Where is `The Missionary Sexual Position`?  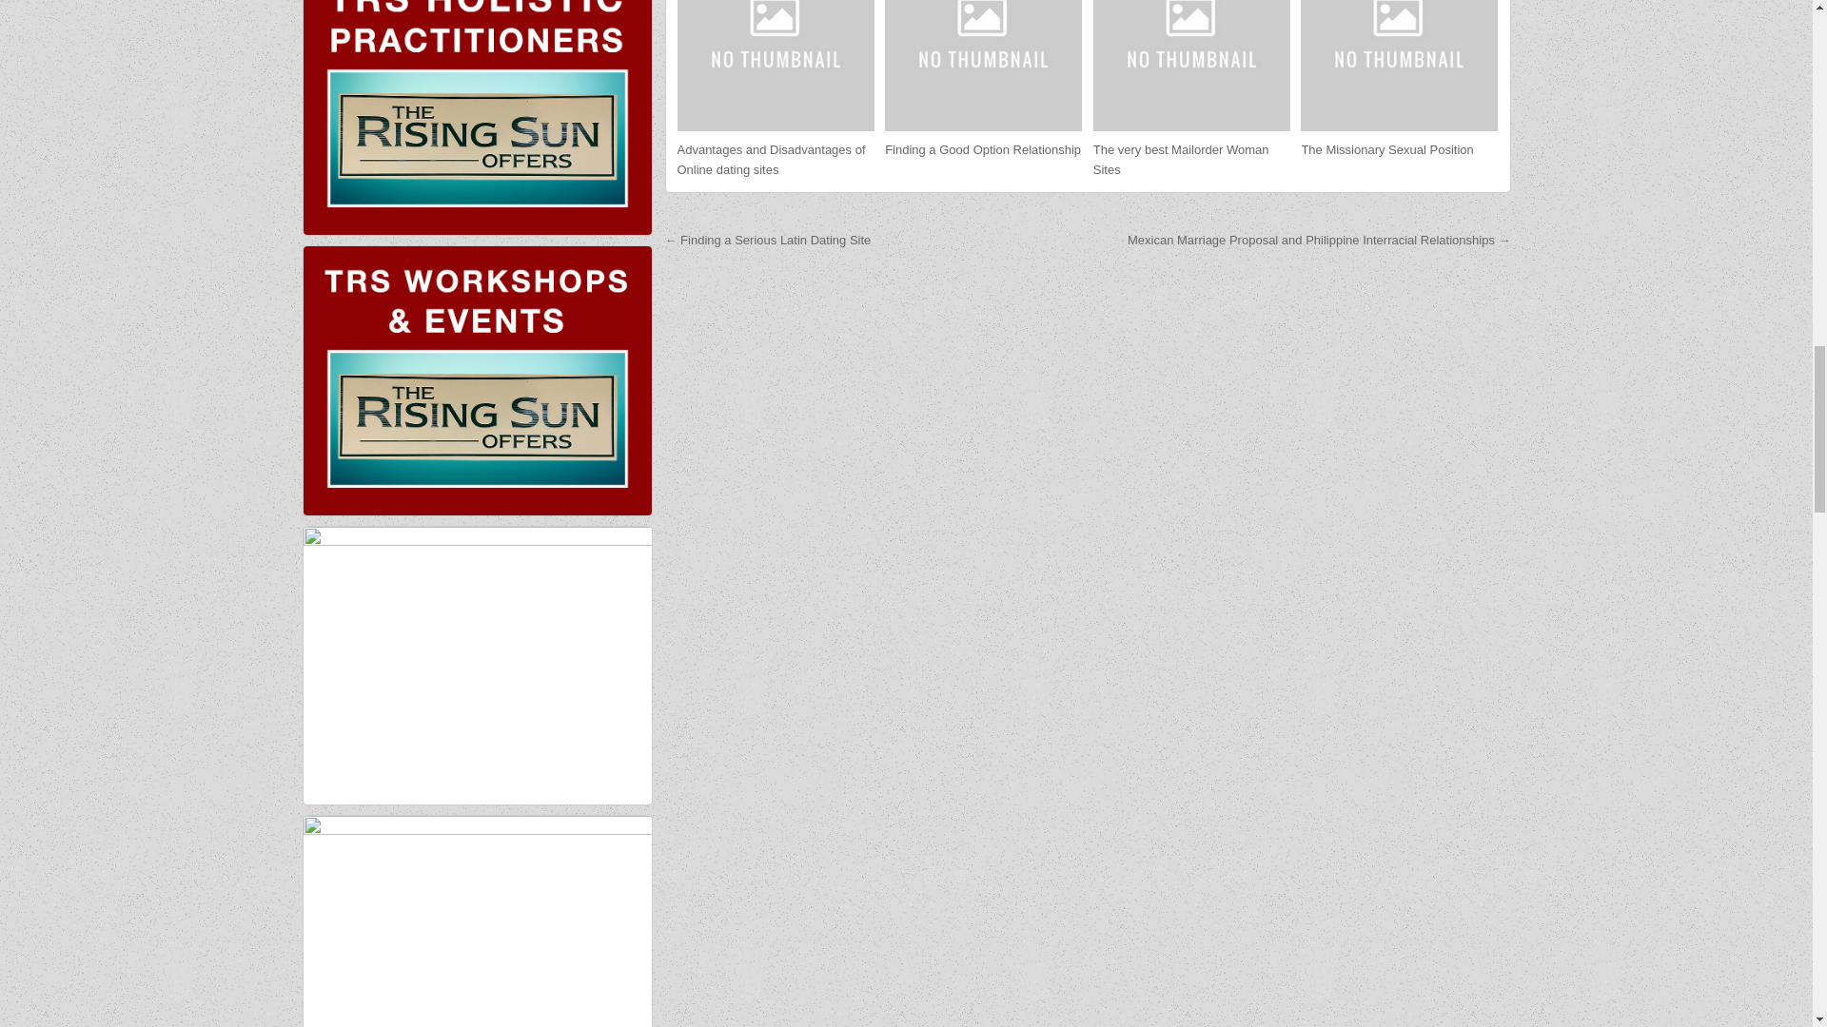 The Missionary Sexual Position is located at coordinates (1386, 150).